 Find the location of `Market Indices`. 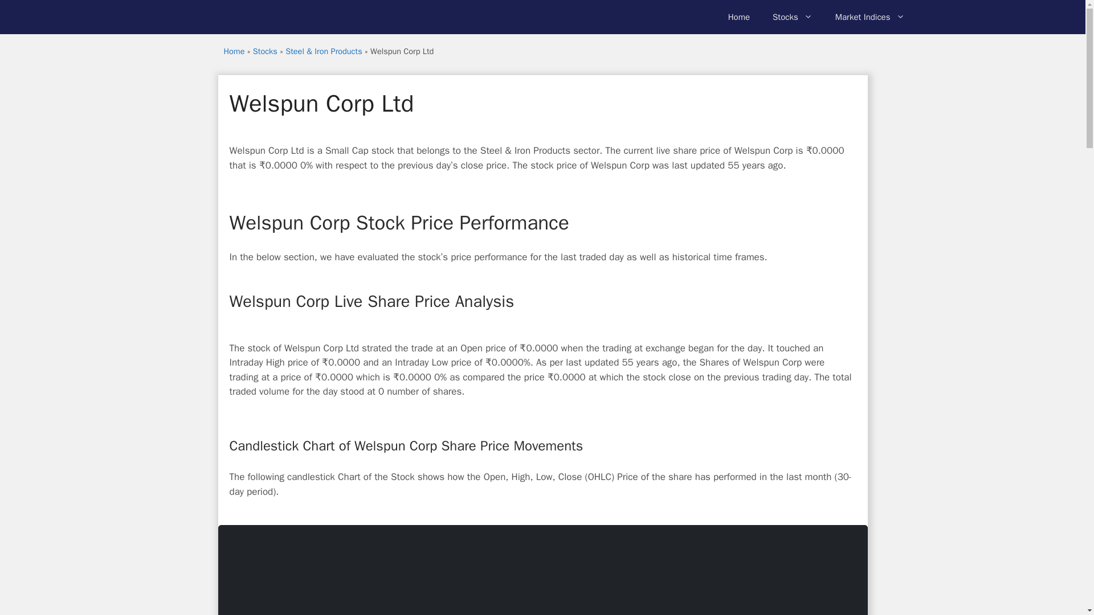

Market Indices is located at coordinates (870, 17).